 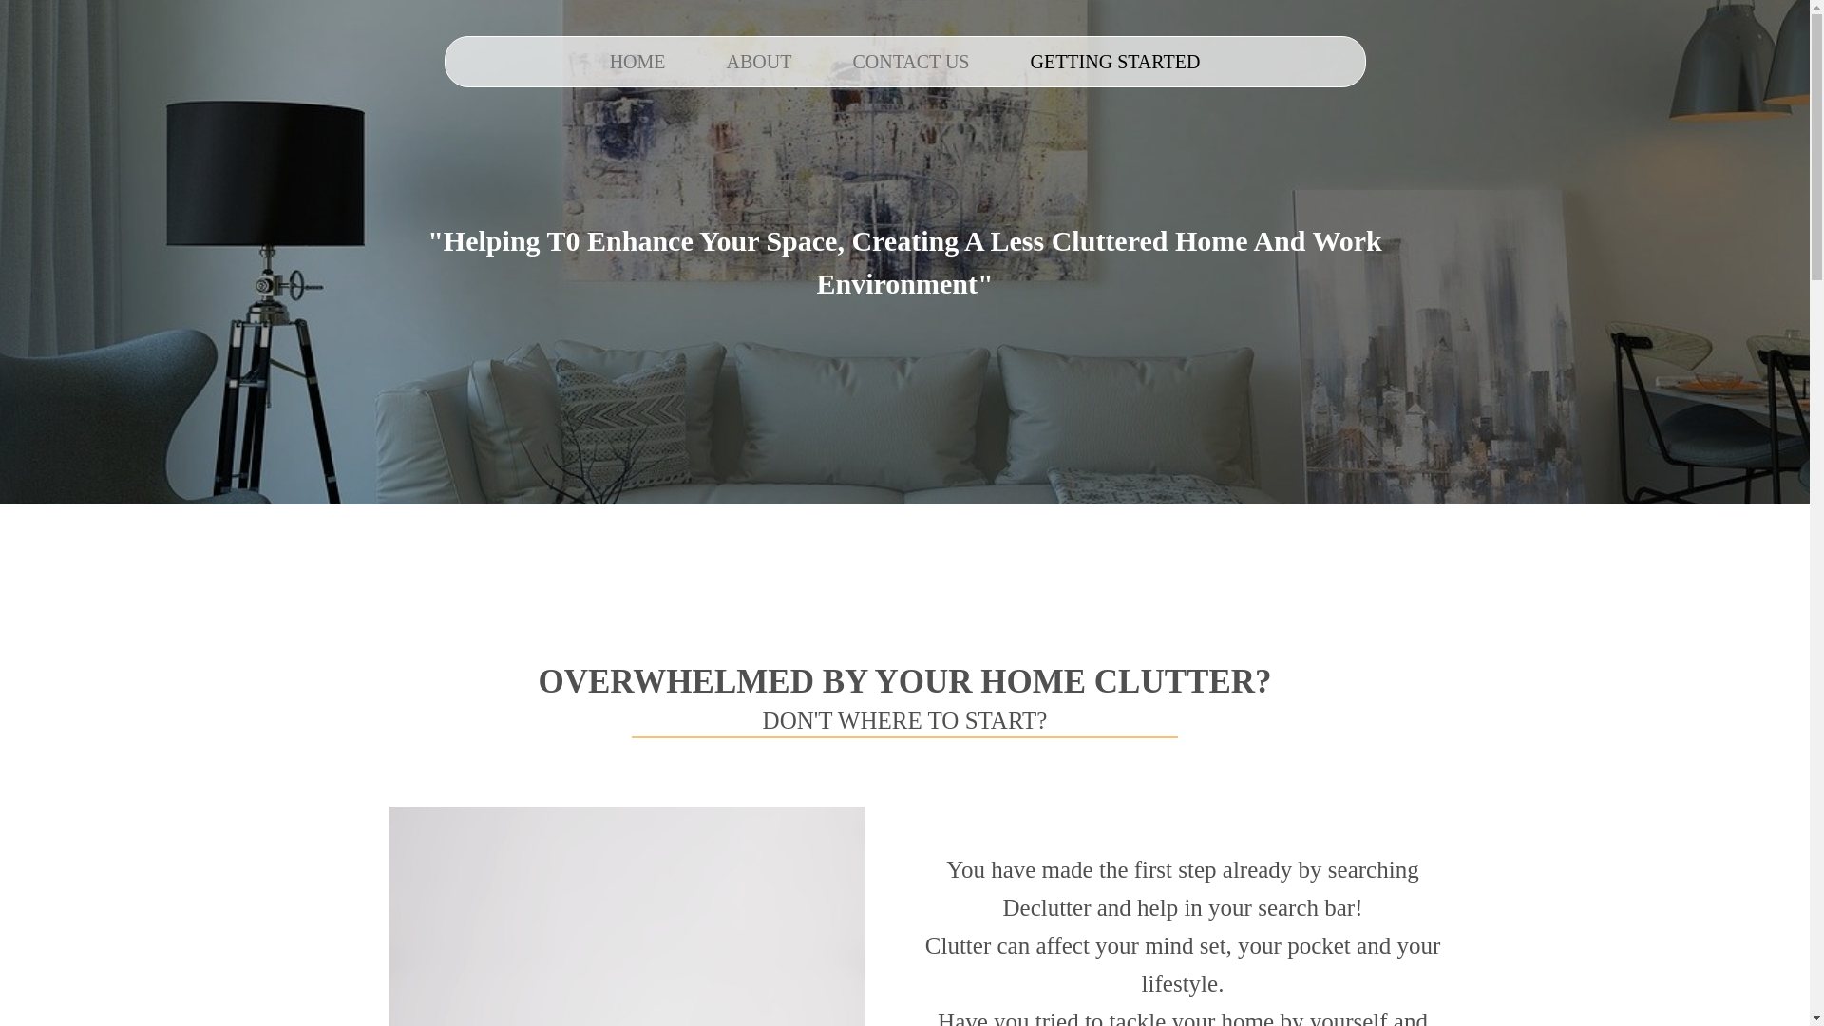 I want to click on GETTING STARTED, so click(x=1114, y=61).